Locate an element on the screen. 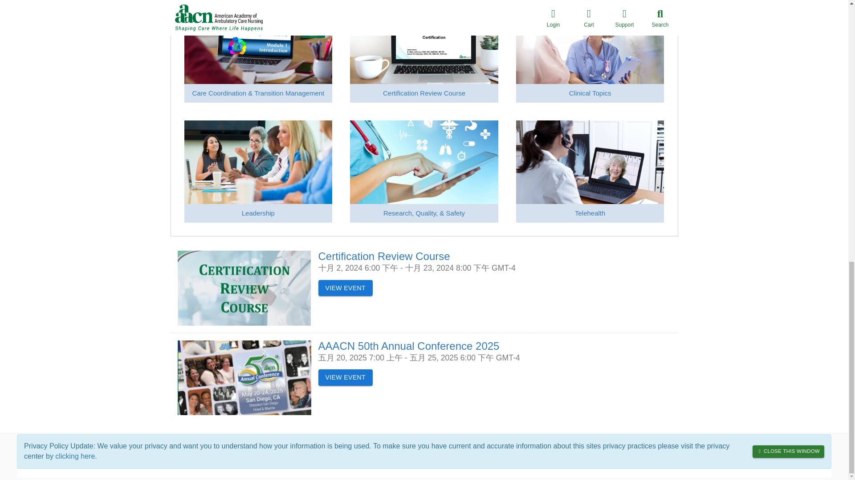 This screenshot has width=855, height=480. Clinical Topics is located at coordinates (590, 93).